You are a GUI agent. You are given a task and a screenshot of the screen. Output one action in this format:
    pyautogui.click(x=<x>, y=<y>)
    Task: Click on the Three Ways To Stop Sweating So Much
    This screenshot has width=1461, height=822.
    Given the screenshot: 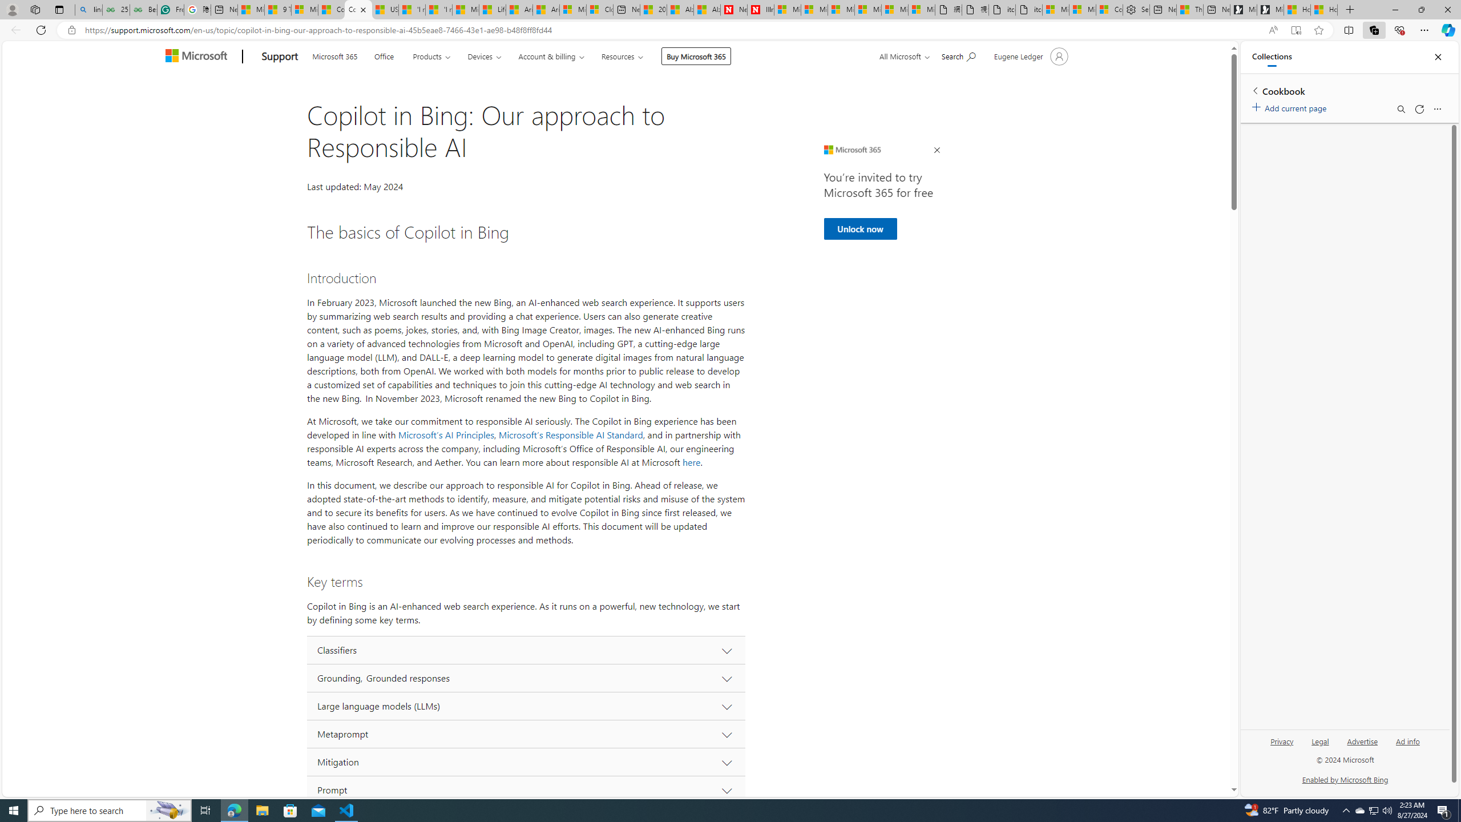 What is the action you would take?
    pyautogui.click(x=1190, y=10)
    